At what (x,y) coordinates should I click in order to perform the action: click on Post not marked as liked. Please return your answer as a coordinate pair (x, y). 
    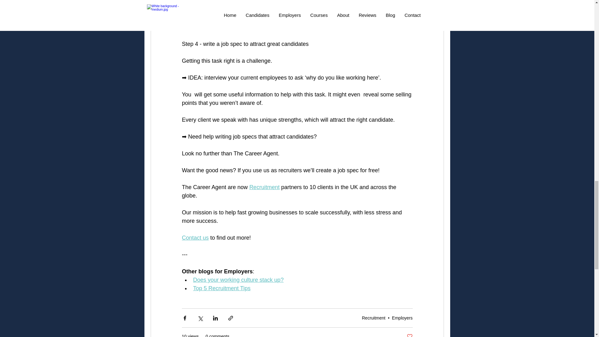
    Looking at the image, I should click on (409, 335).